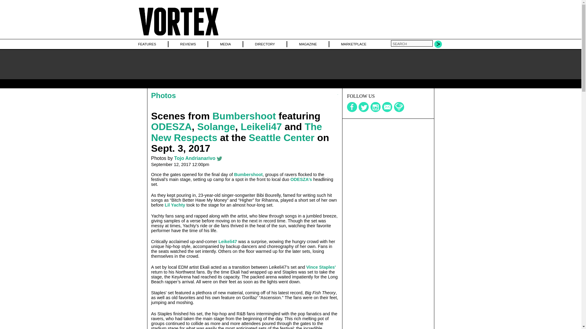  What do you see at coordinates (388, 157) in the screenshot?
I see `3rd party ad content` at bounding box center [388, 157].